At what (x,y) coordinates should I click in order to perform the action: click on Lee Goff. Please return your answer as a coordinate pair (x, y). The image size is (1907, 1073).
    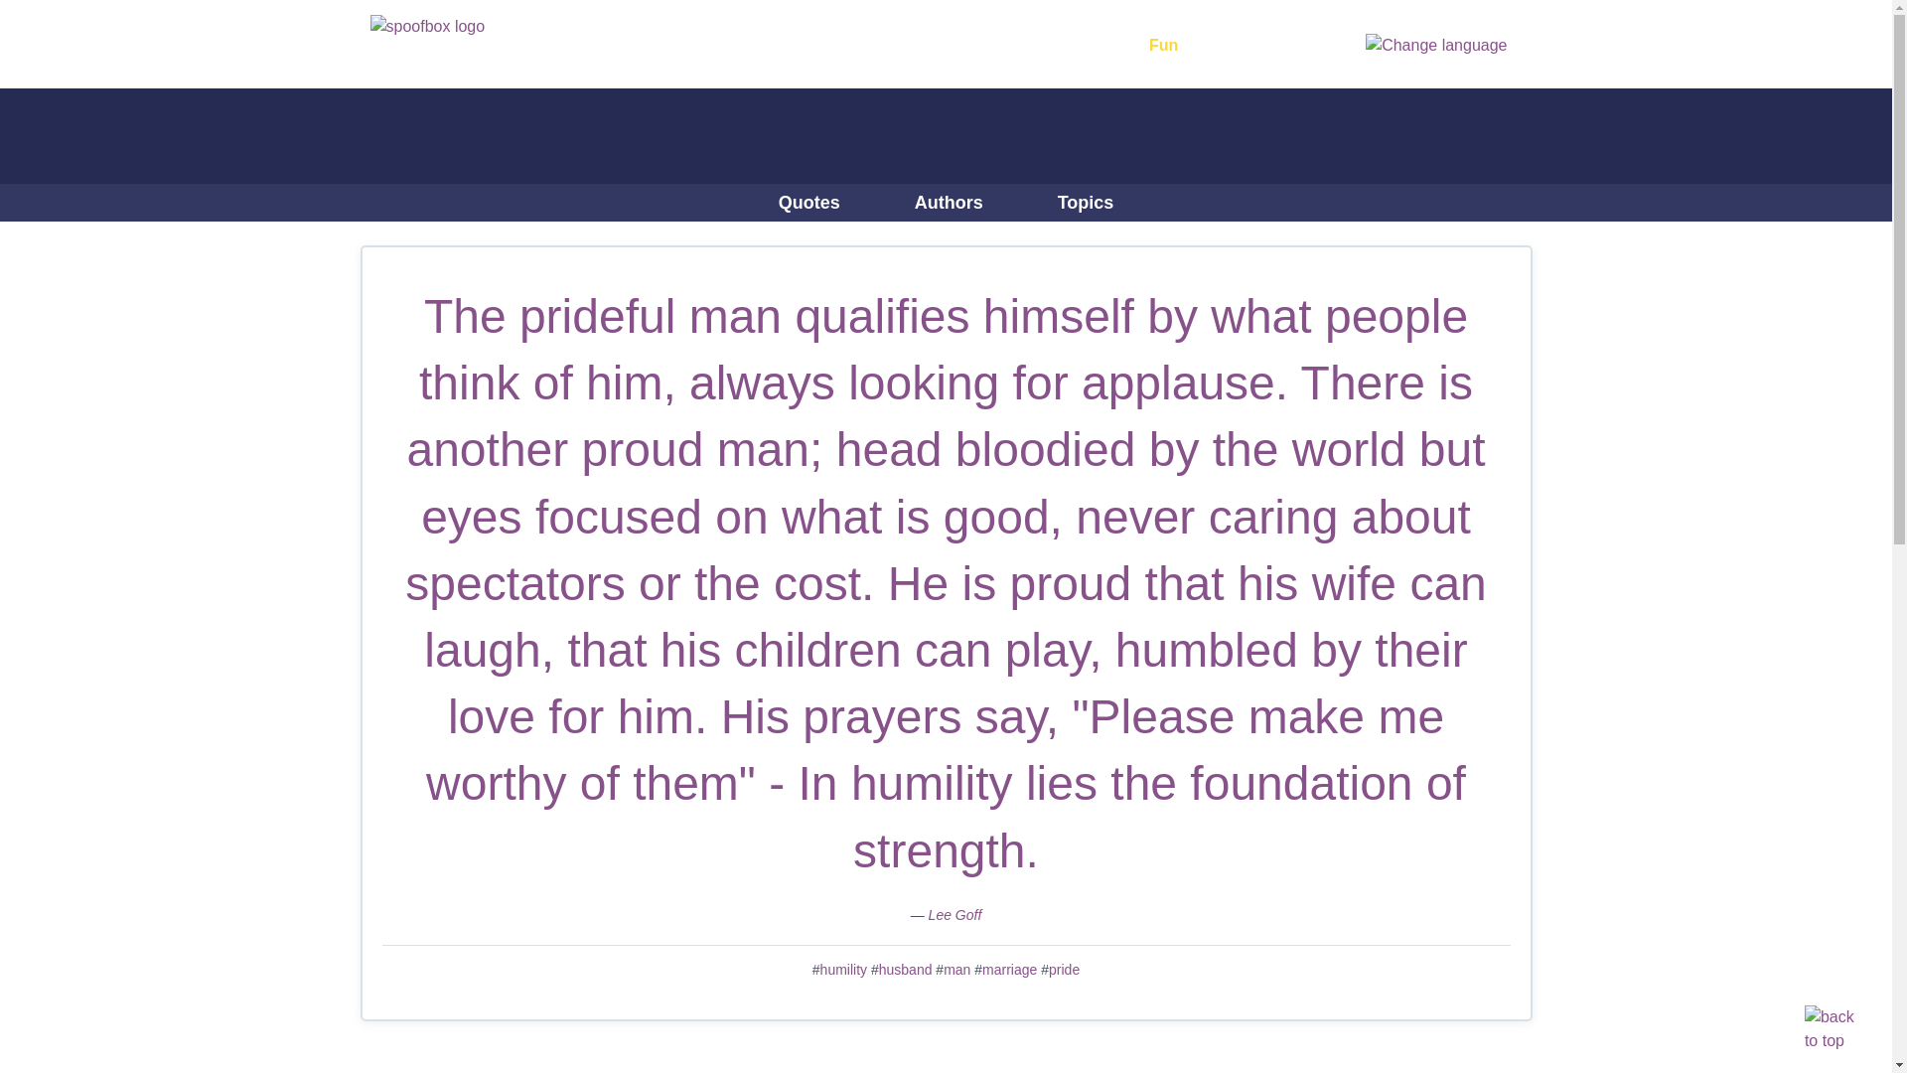
    Looking at the image, I should click on (955, 914).